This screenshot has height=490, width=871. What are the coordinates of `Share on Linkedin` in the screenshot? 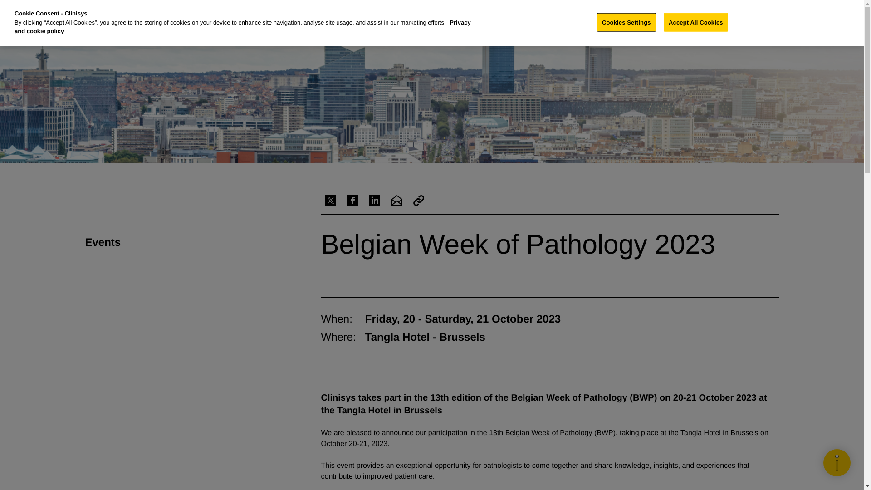 It's located at (375, 201).